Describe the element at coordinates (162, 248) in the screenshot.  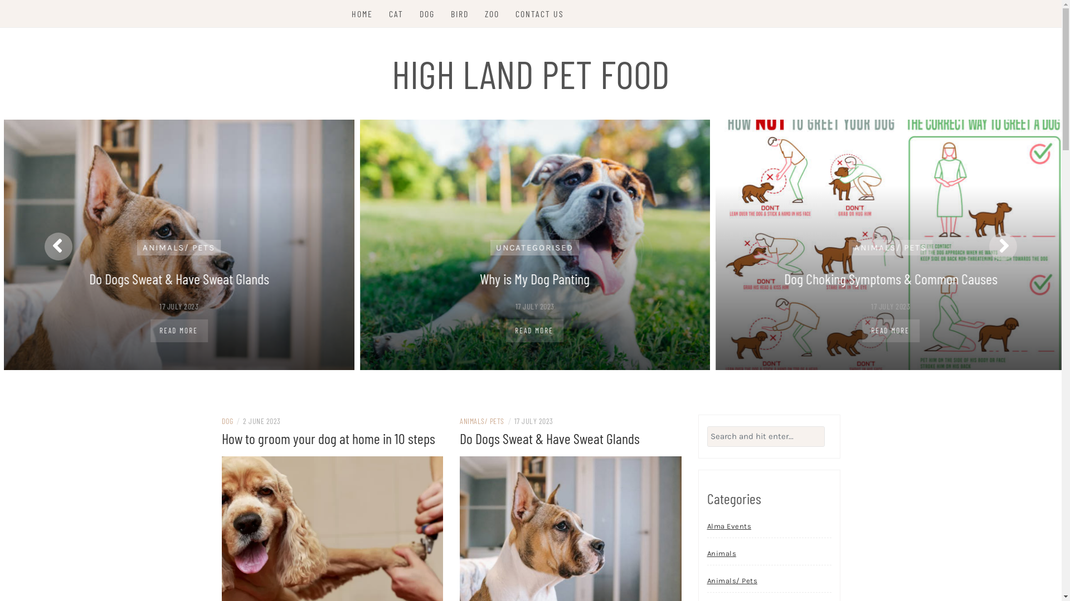
I see `DOG` at that location.